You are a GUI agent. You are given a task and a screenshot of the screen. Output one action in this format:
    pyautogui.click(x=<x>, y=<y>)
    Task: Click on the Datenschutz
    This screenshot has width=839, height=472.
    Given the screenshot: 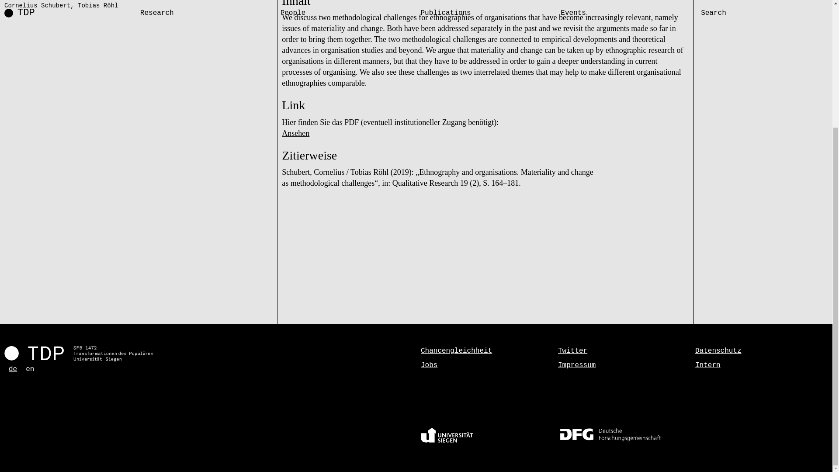 What is the action you would take?
    pyautogui.click(x=718, y=351)
    